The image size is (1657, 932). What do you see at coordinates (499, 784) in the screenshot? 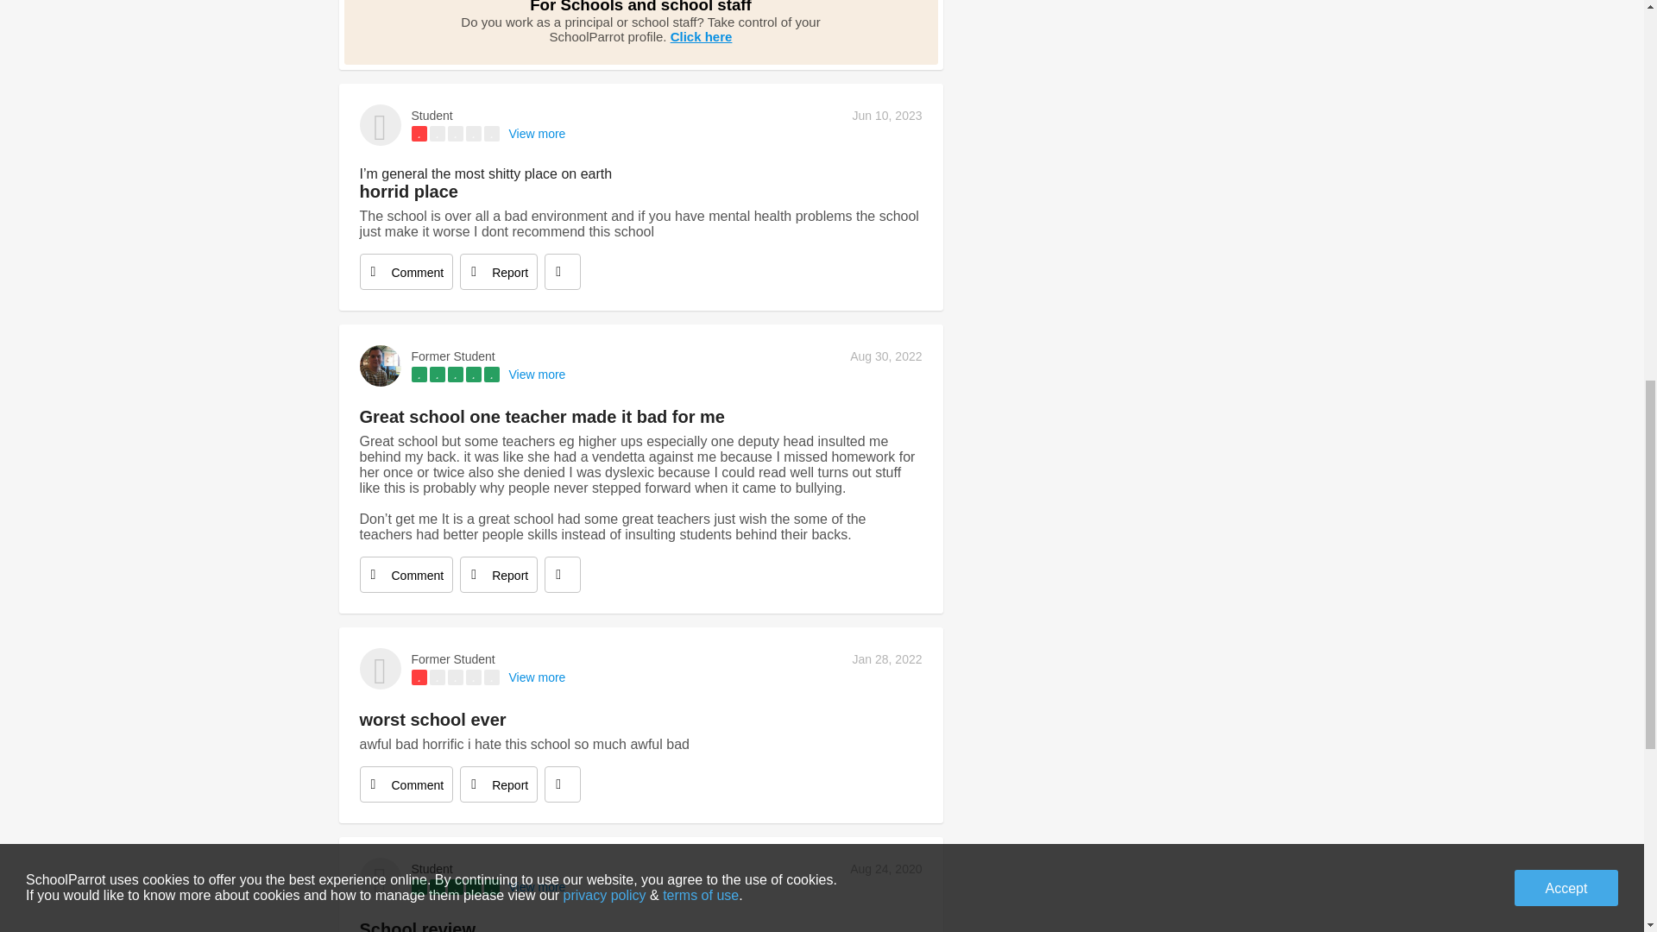
I see `Report` at bounding box center [499, 784].